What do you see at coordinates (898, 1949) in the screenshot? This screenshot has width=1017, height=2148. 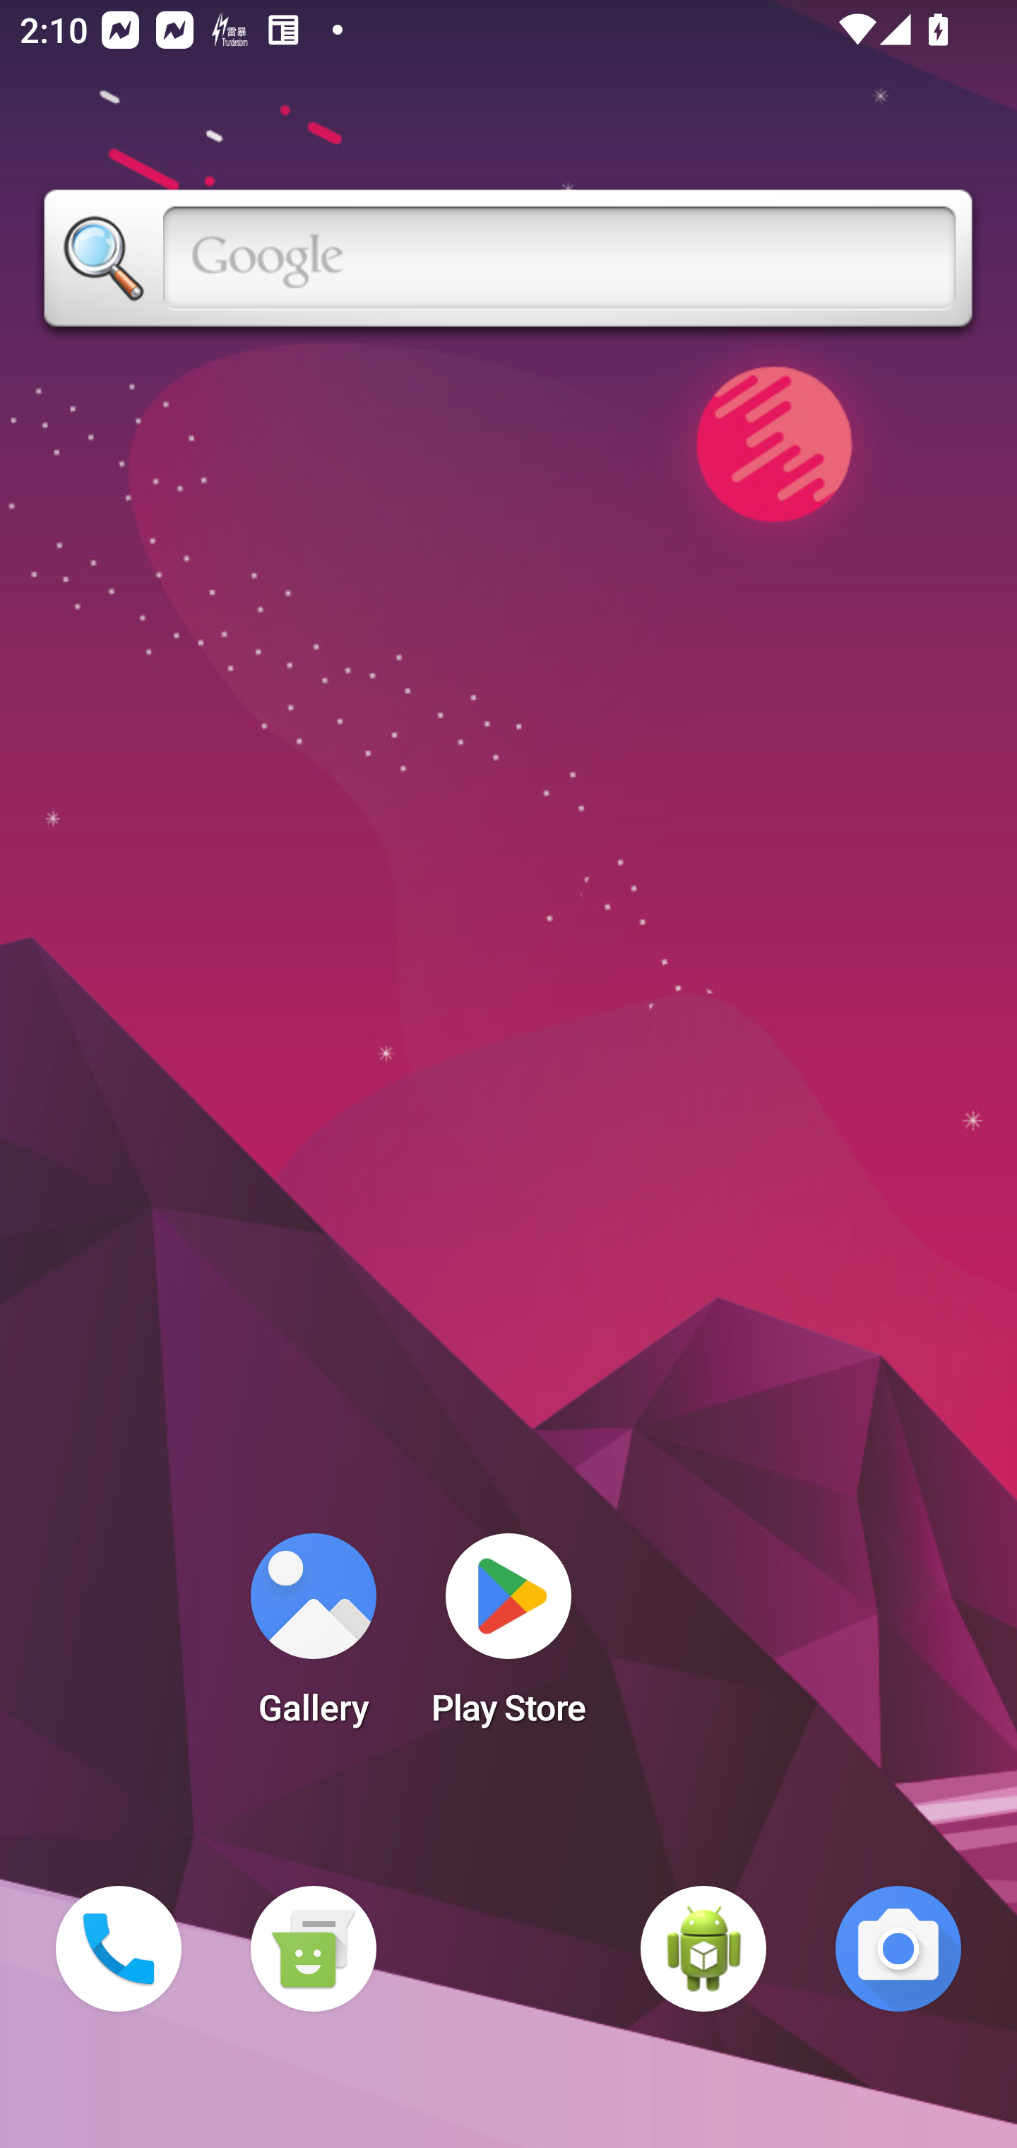 I see `Camera` at bounding box center [898, 1949].